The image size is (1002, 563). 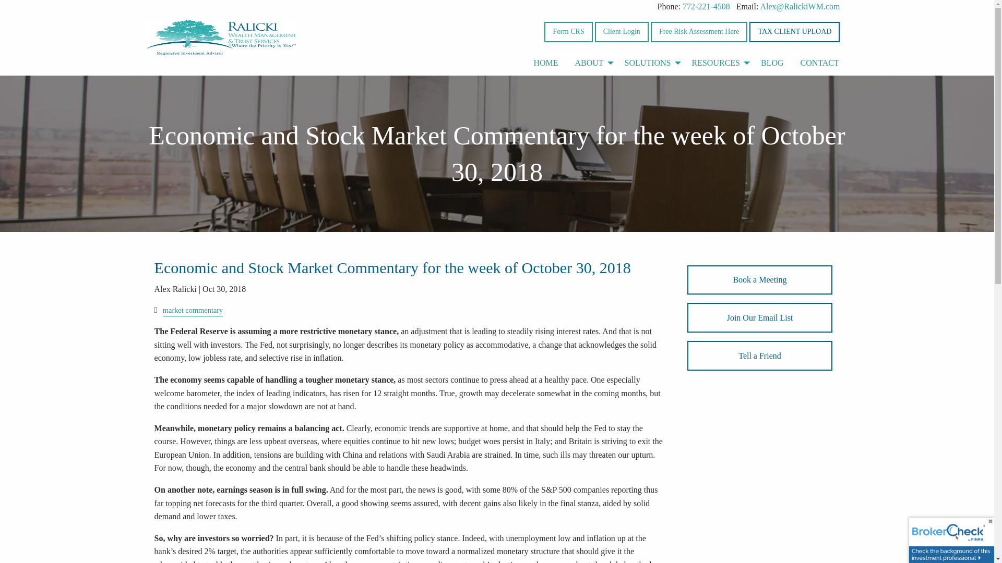 I want to click on Client Login, so click(x=622, y=32).